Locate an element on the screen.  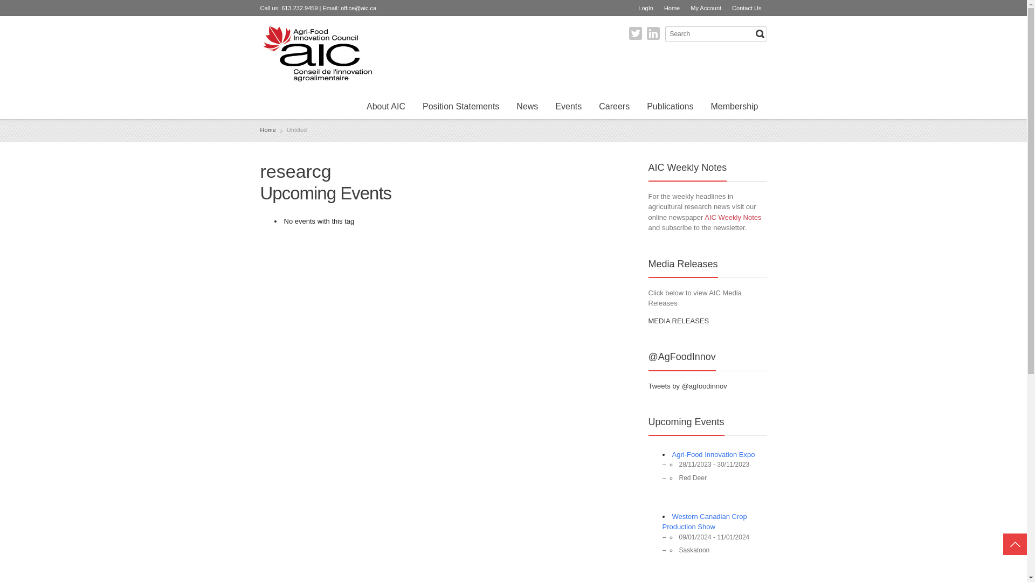
office@aic.ca is located at coordinates (358, 8).